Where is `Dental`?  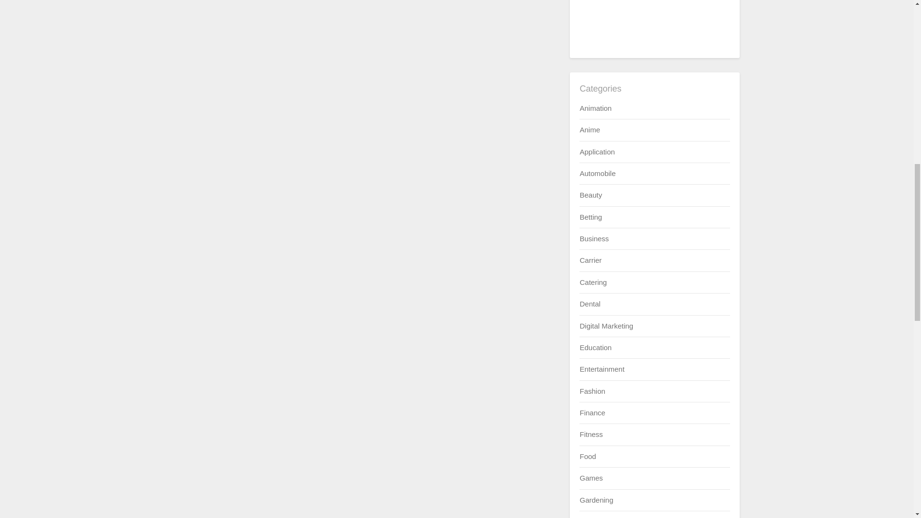
Dental is located at coordinates (590, 304).